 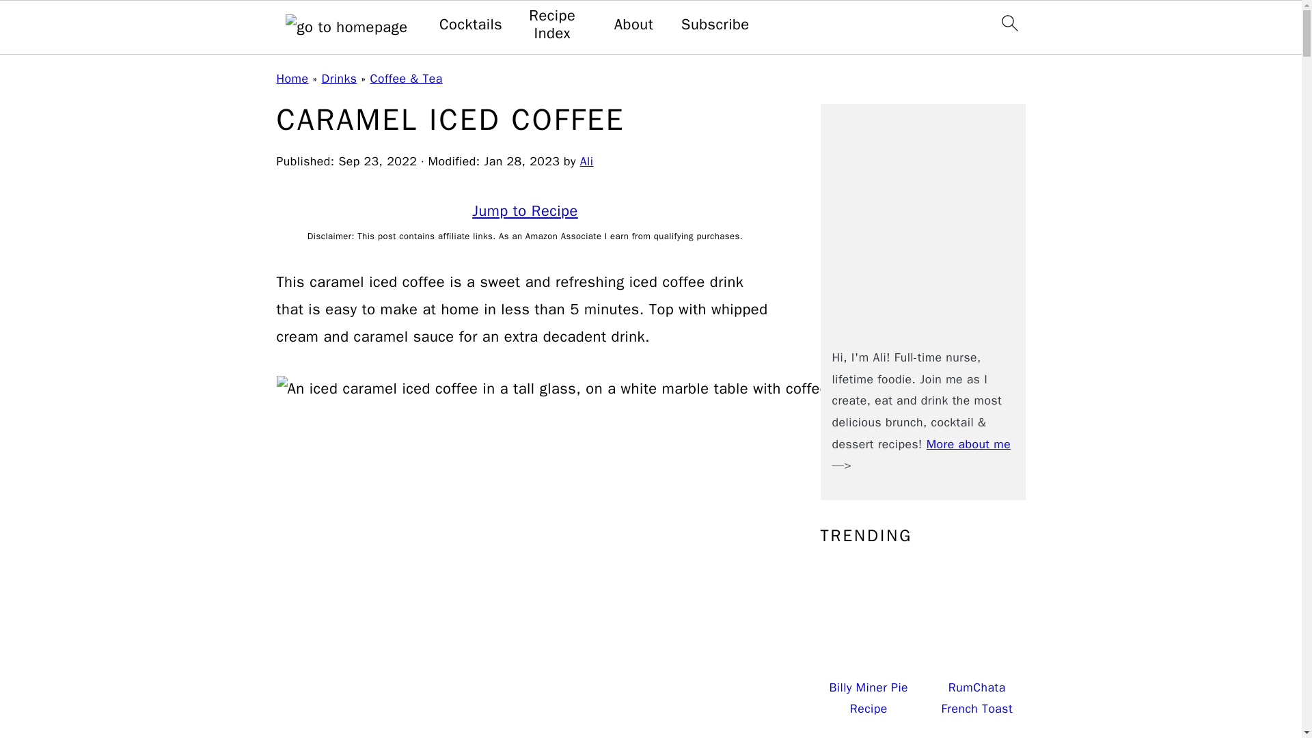 What do you see at coordinates (552, 25) in the screenshot?
I see `Recipe Index` at bounding box center [552, 25].